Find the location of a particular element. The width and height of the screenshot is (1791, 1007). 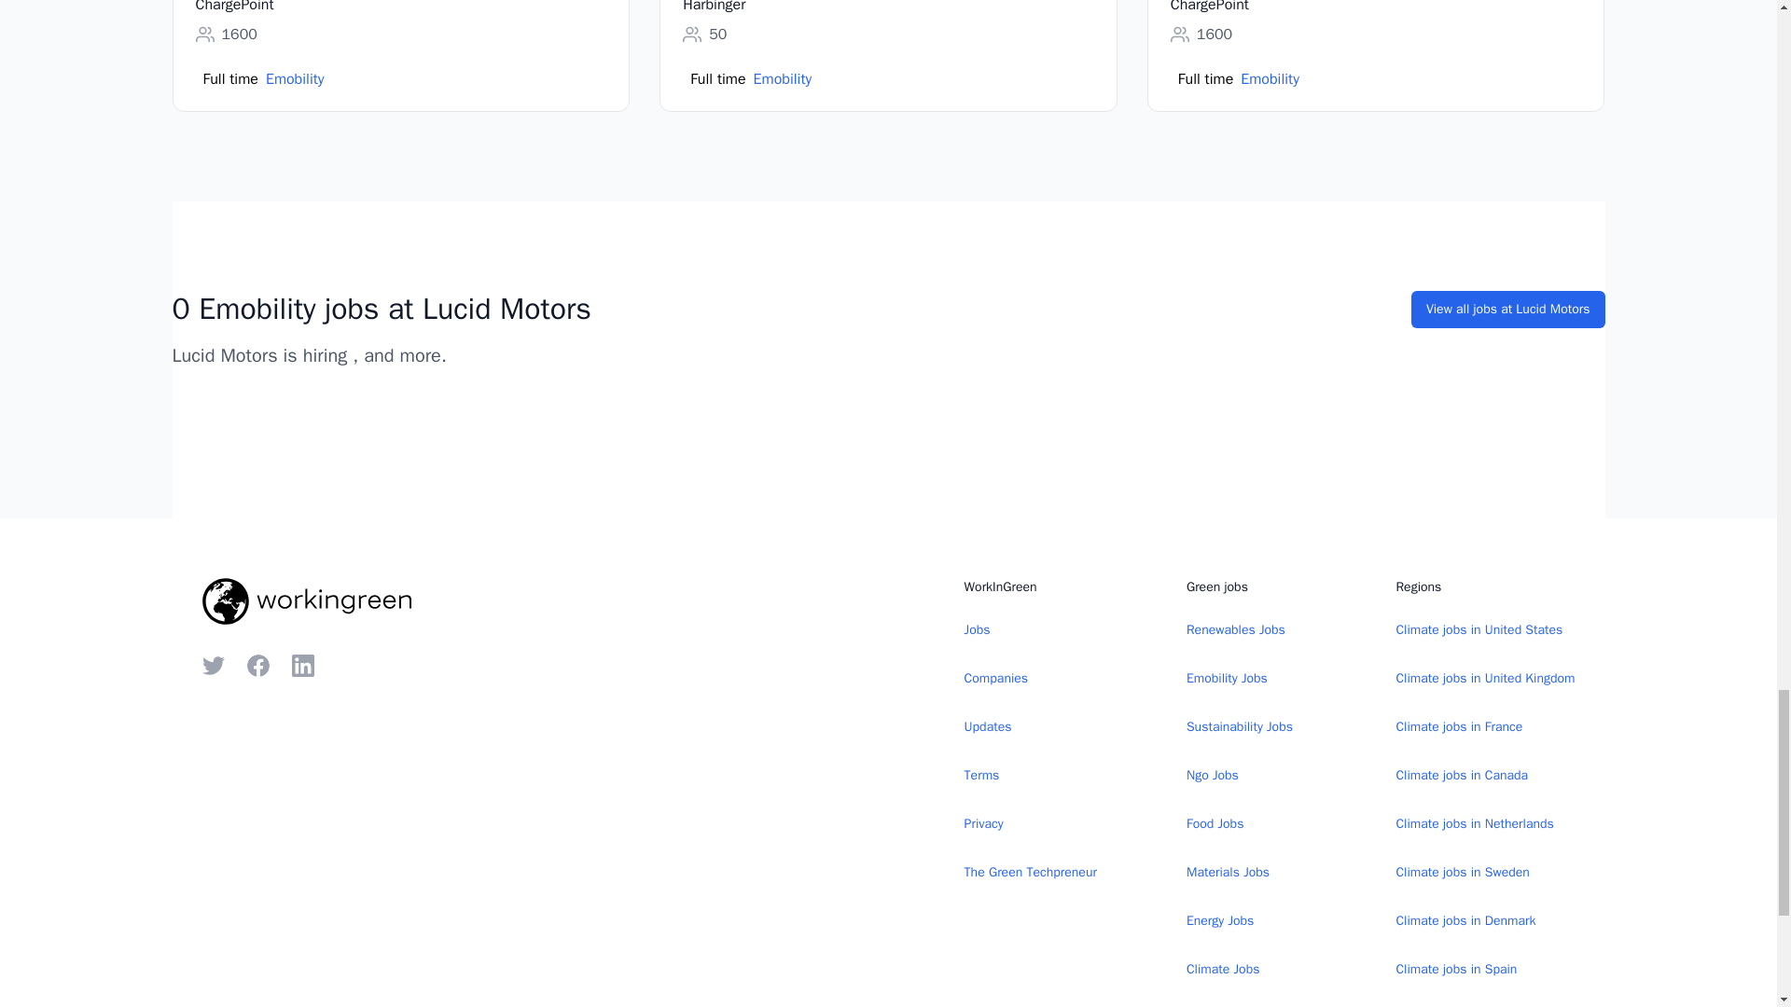

Emobility is located at coordinates (1270, 79).